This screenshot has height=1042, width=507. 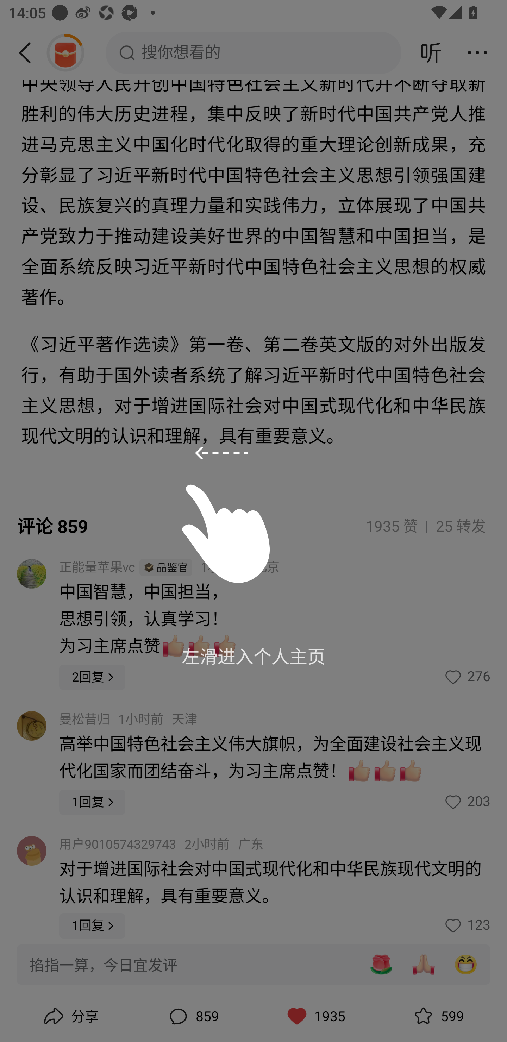 I want to click on 返回, so click(x=29, y=52).